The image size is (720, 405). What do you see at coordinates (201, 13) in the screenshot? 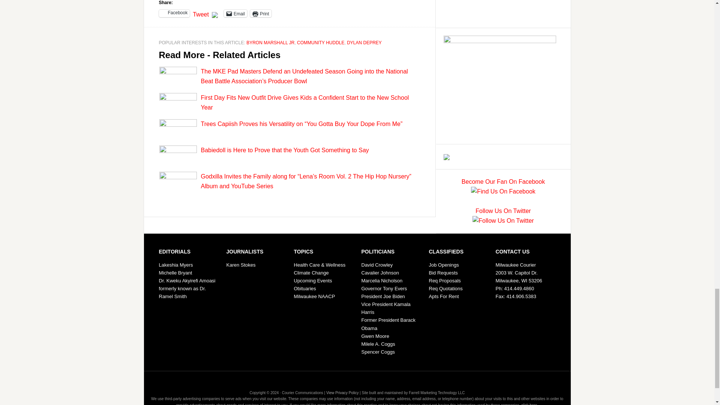
I see `Tweet` at bounding box center [201, 13].